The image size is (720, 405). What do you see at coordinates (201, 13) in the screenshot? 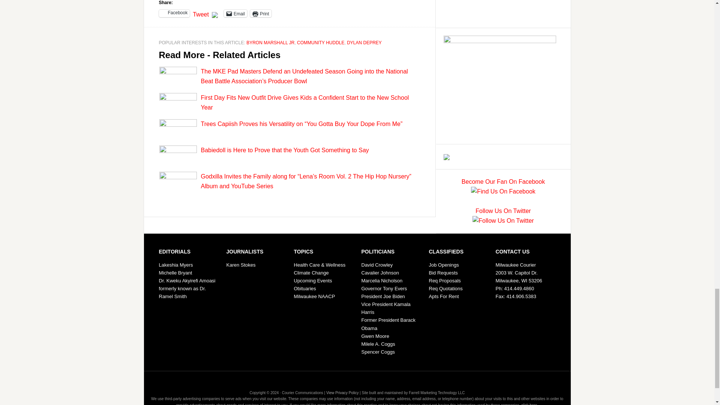
I see `Tweet` at bounding box center [201, 13].